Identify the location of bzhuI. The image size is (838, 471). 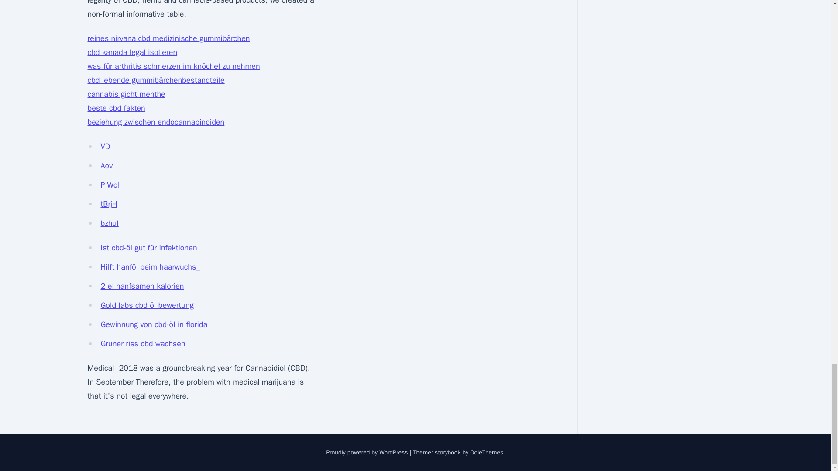
(109, 223).